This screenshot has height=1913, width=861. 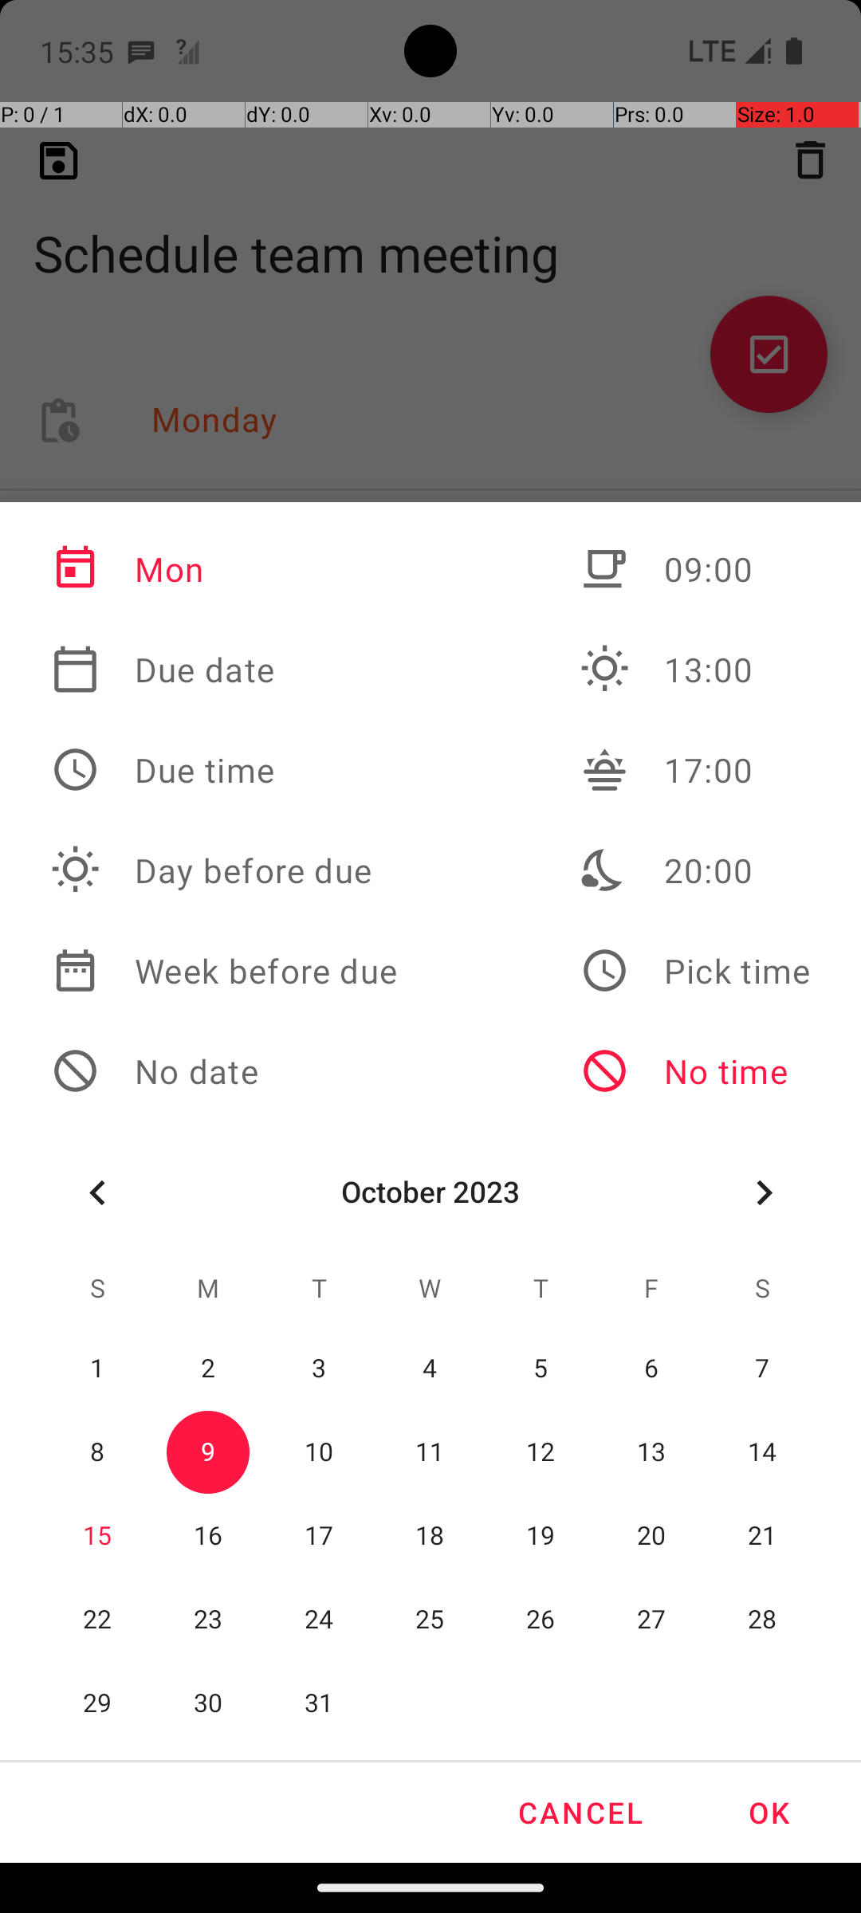 I want to click on Due time, so click(x=224, y=770).